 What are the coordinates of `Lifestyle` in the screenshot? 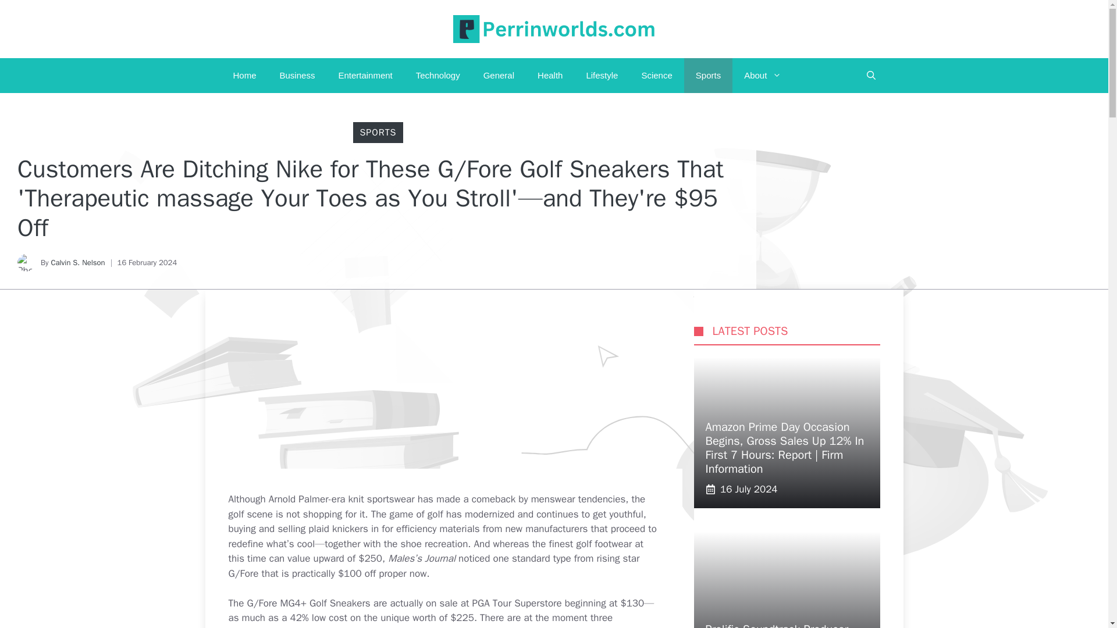 It's located at (602, 76).